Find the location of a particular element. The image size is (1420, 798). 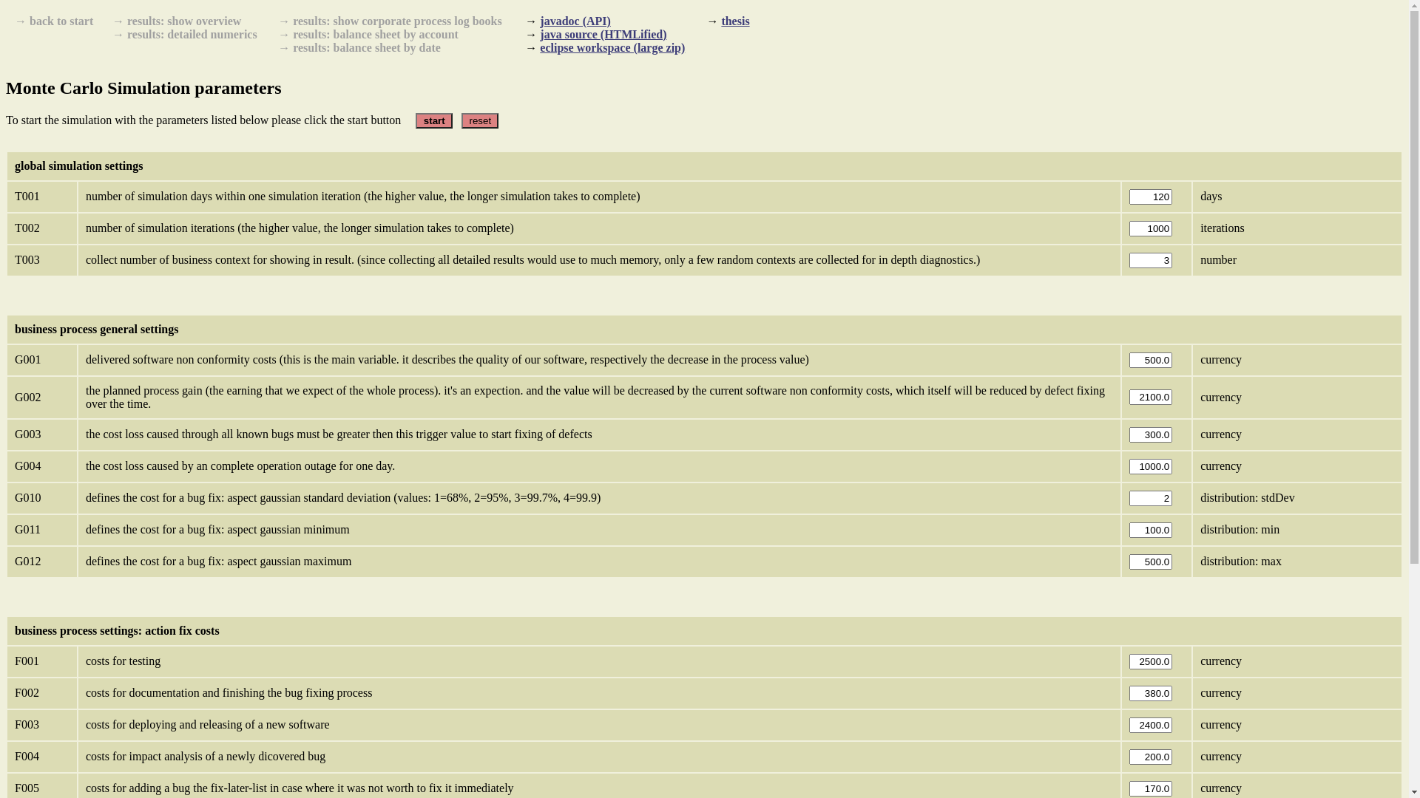

java source (HTMLified) is located at coordinates (603, 34).